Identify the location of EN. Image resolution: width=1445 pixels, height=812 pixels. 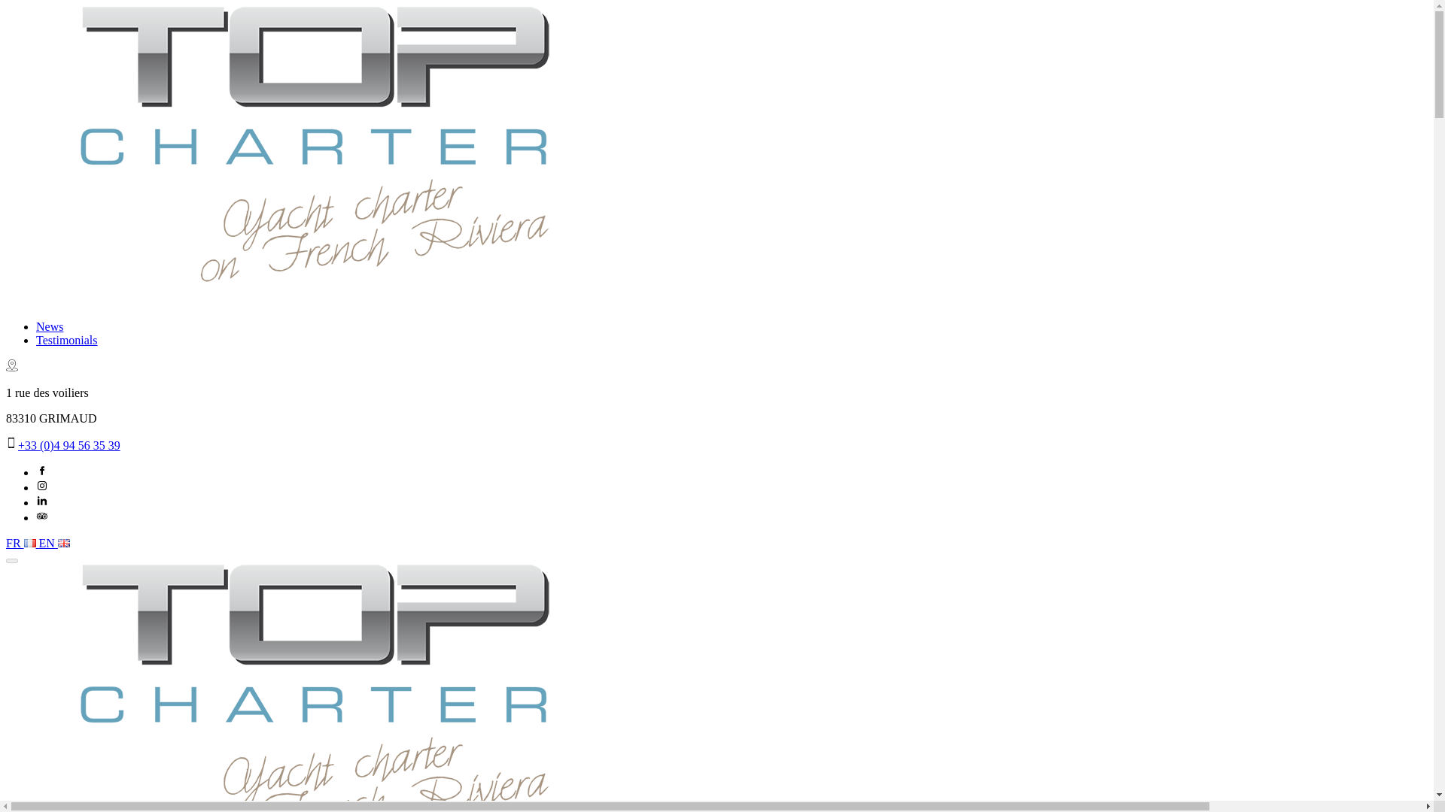
(54, 543).